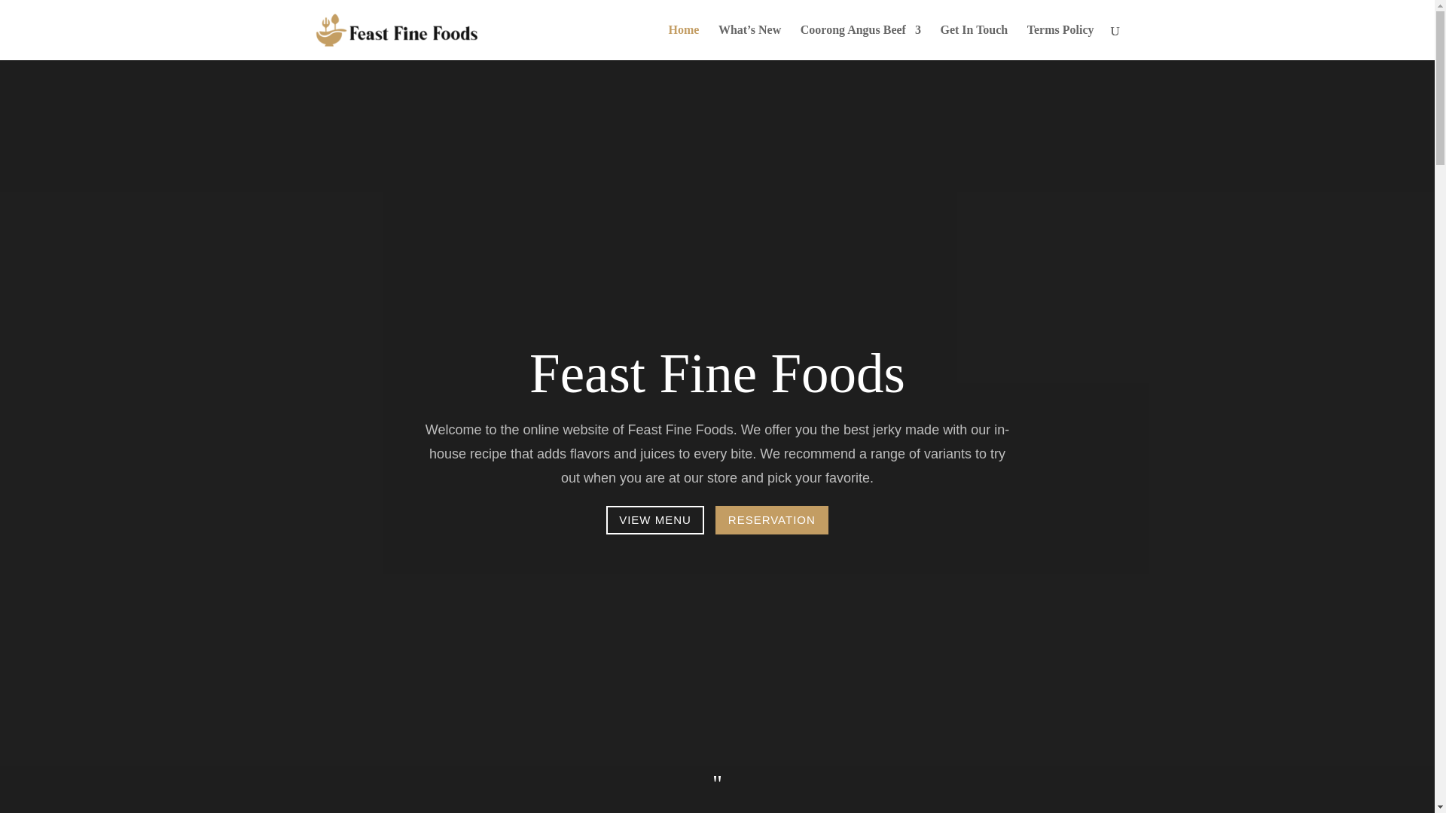  Describe the element at coordinates (772, 519) in the screenshot. I see `RESERVATION` at that location.